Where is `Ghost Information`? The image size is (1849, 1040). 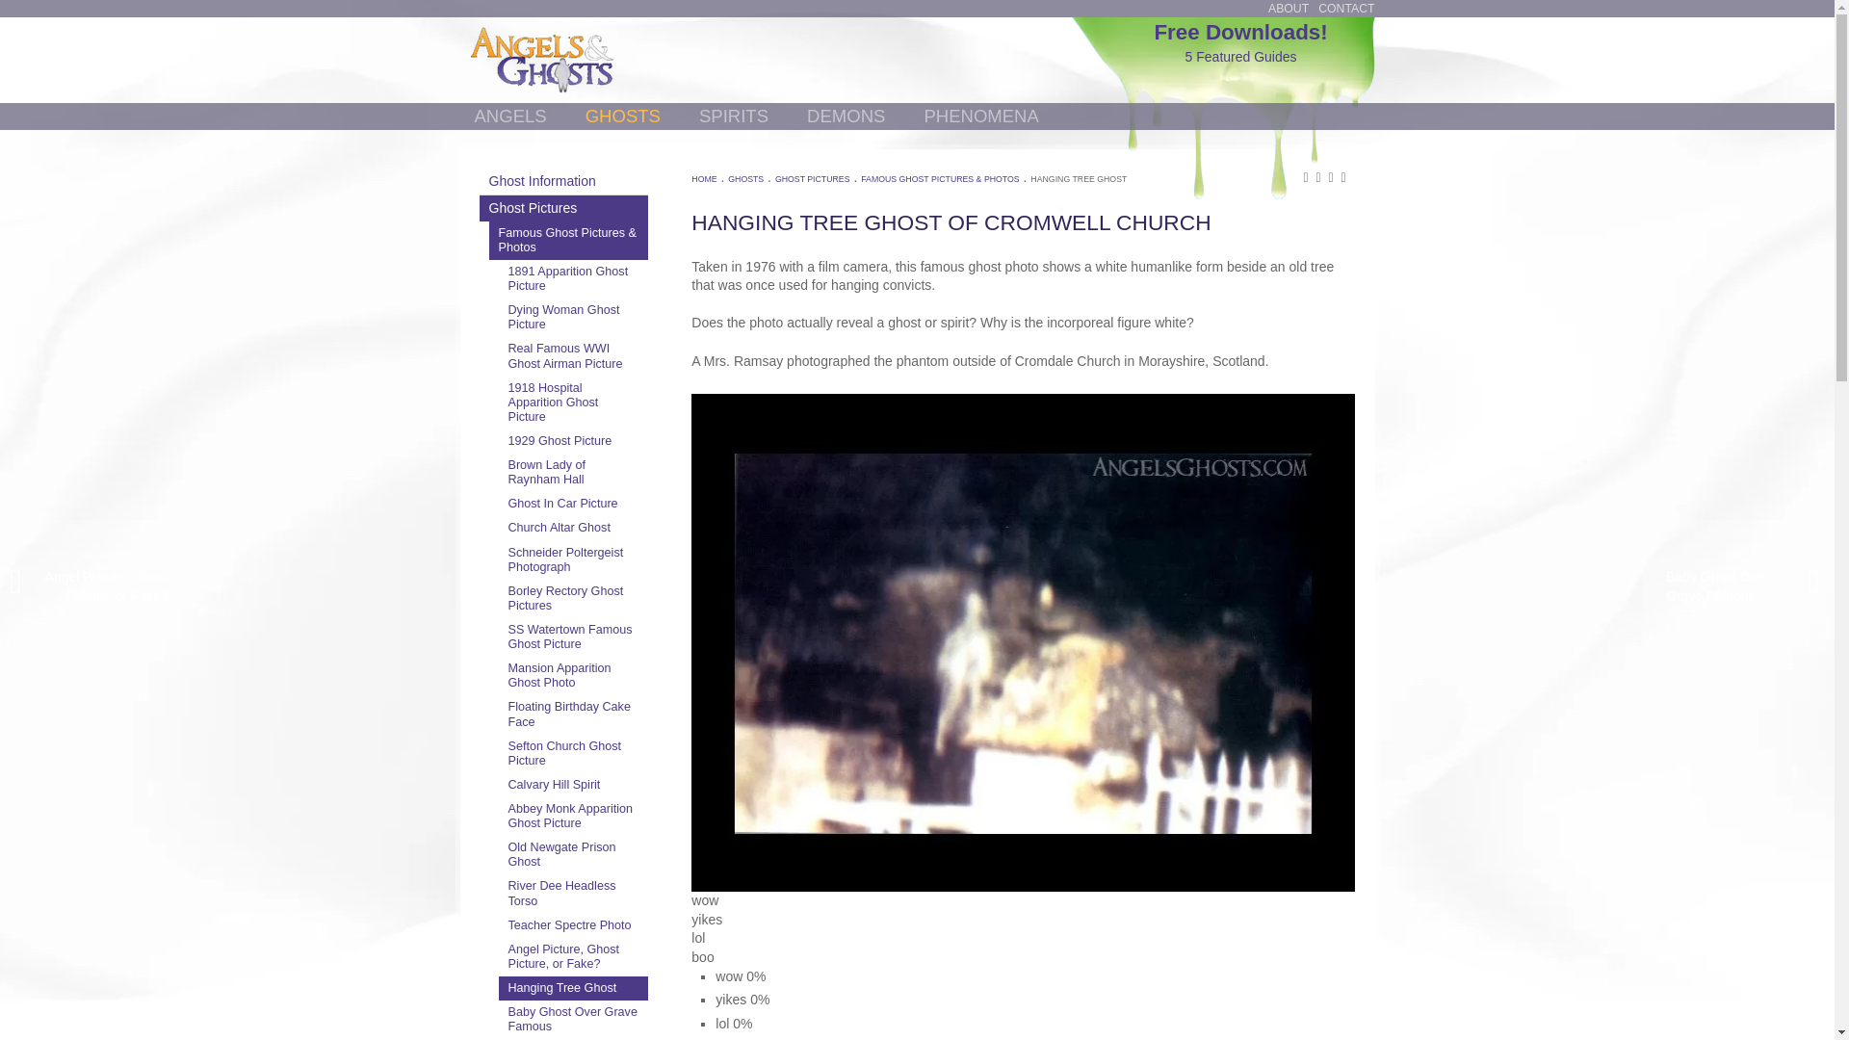 Ghost Information is located at coordinates (563, 181).